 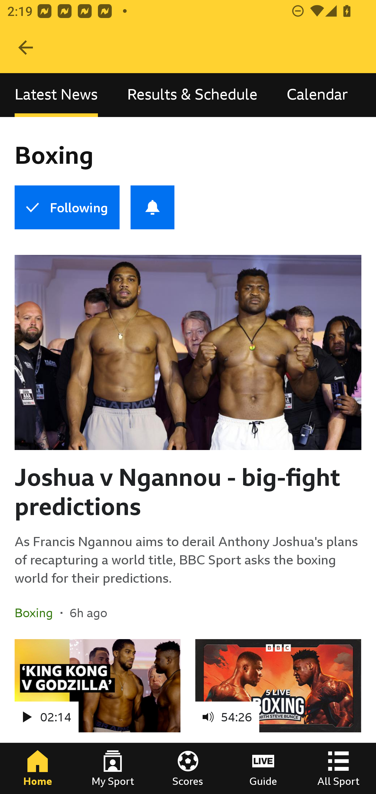 What do you see at coordinates (188, 768) in the screenshot?
I see `Scores` at bounding box center [188, 768].